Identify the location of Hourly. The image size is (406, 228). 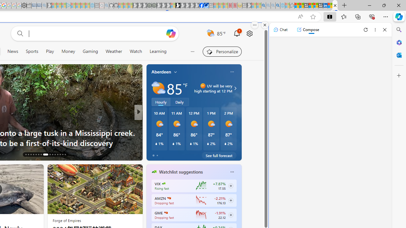
(161, 102).